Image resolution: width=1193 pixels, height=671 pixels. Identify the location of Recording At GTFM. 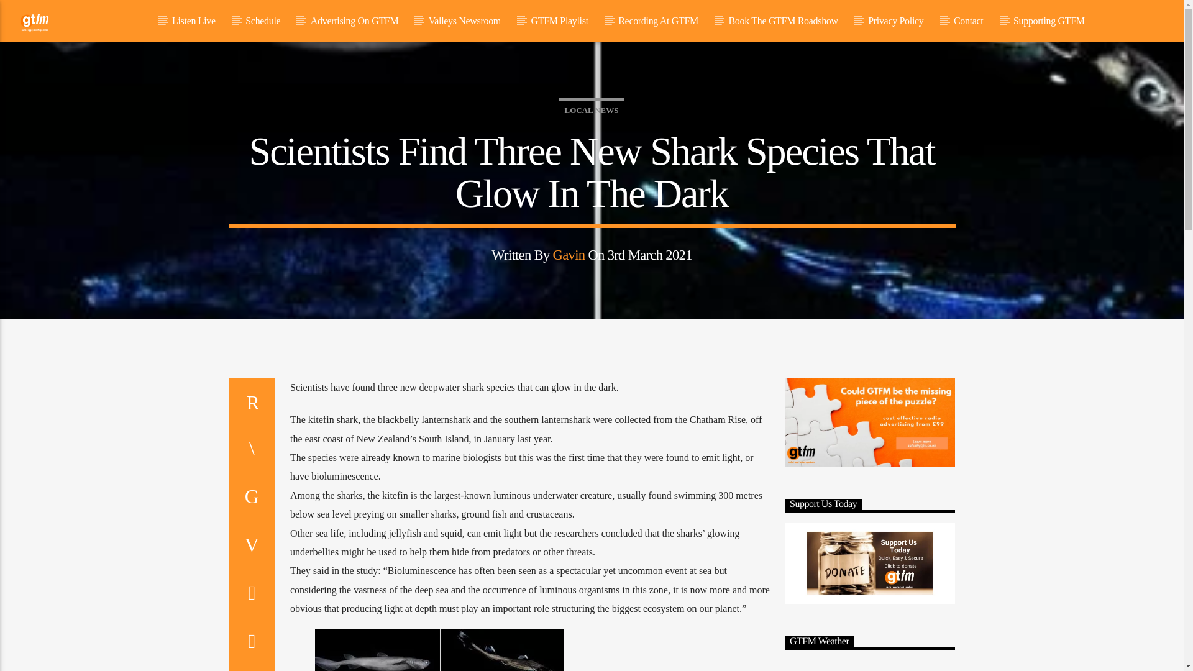
(659, 21).